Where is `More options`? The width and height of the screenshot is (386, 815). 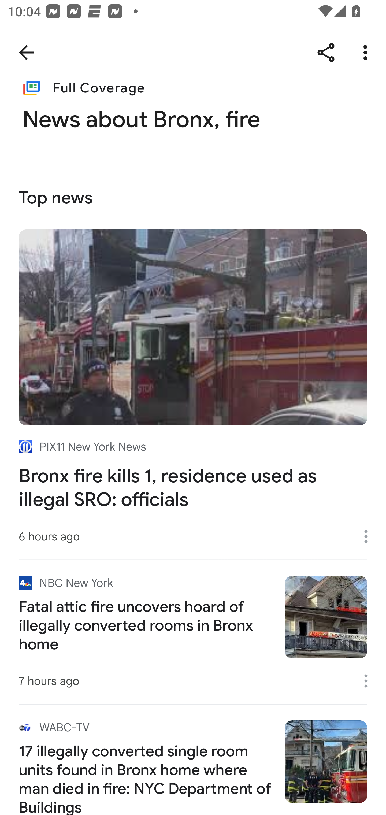 More options is located at coordinates (369, 537).